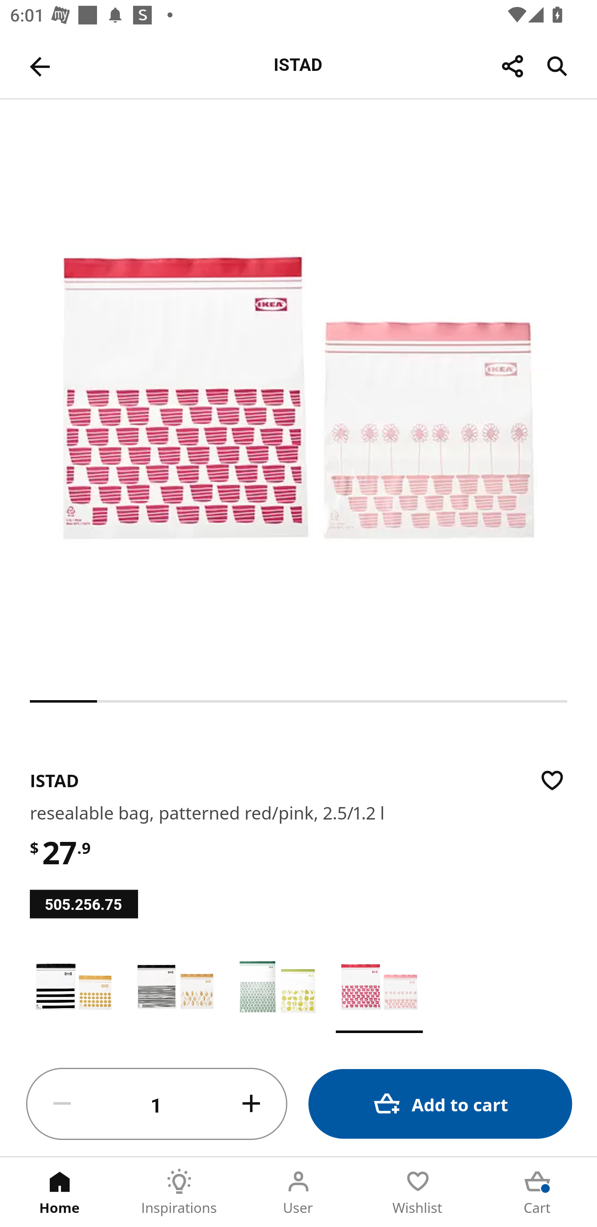 Image resolution: width=597 pixels, height=1227 pixels. What do you see at coordinates (440, 1103) in the screenshot?
I see `Add to cart` at bounding box center [440, 1103].